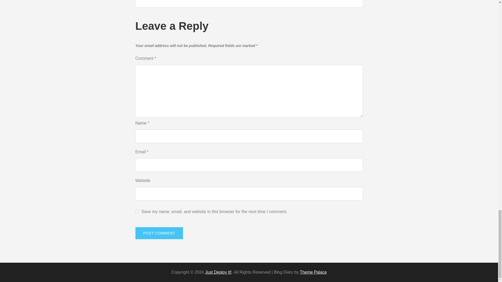 This screenshot has height=282, width=502. I want to click on Theme Palace, so click(313, 272).